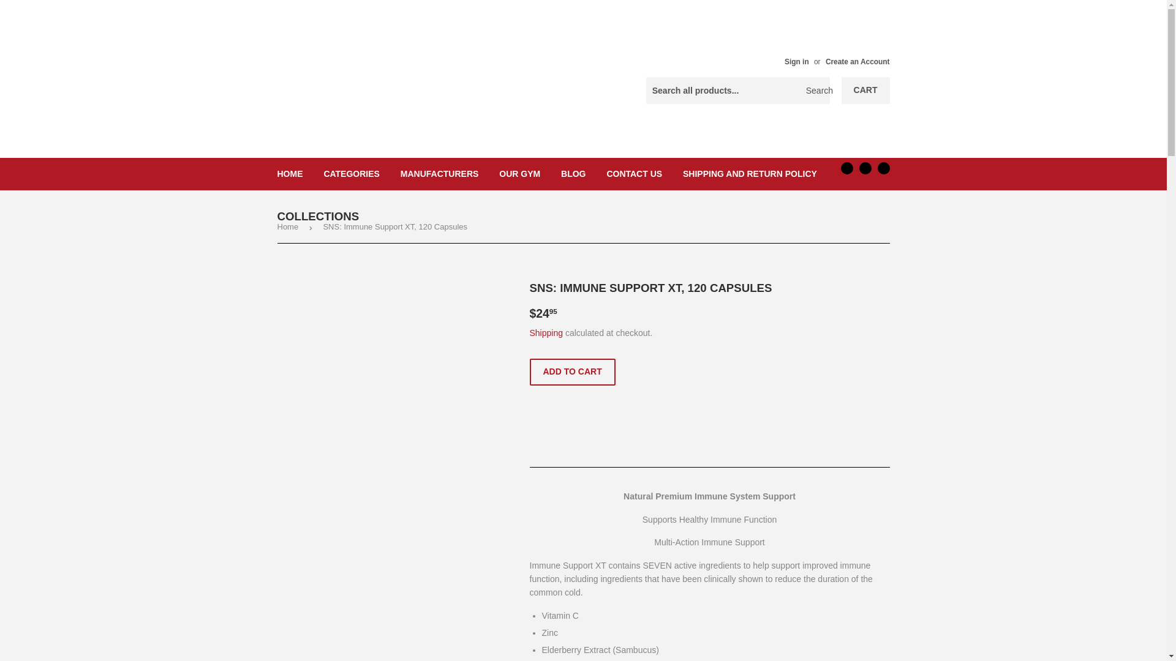 Image resolution: width=1176 pixels, height=661 pixels. I want to click on CART, so click(866, 91).